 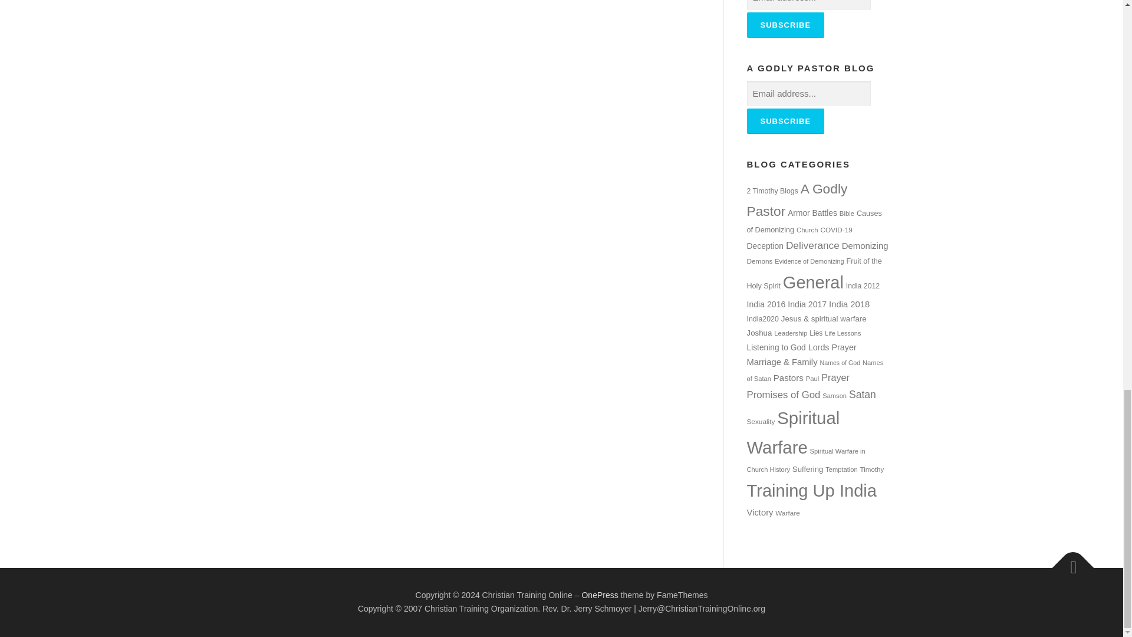 I want to click on Subscribe, so click(x=785, y=120).